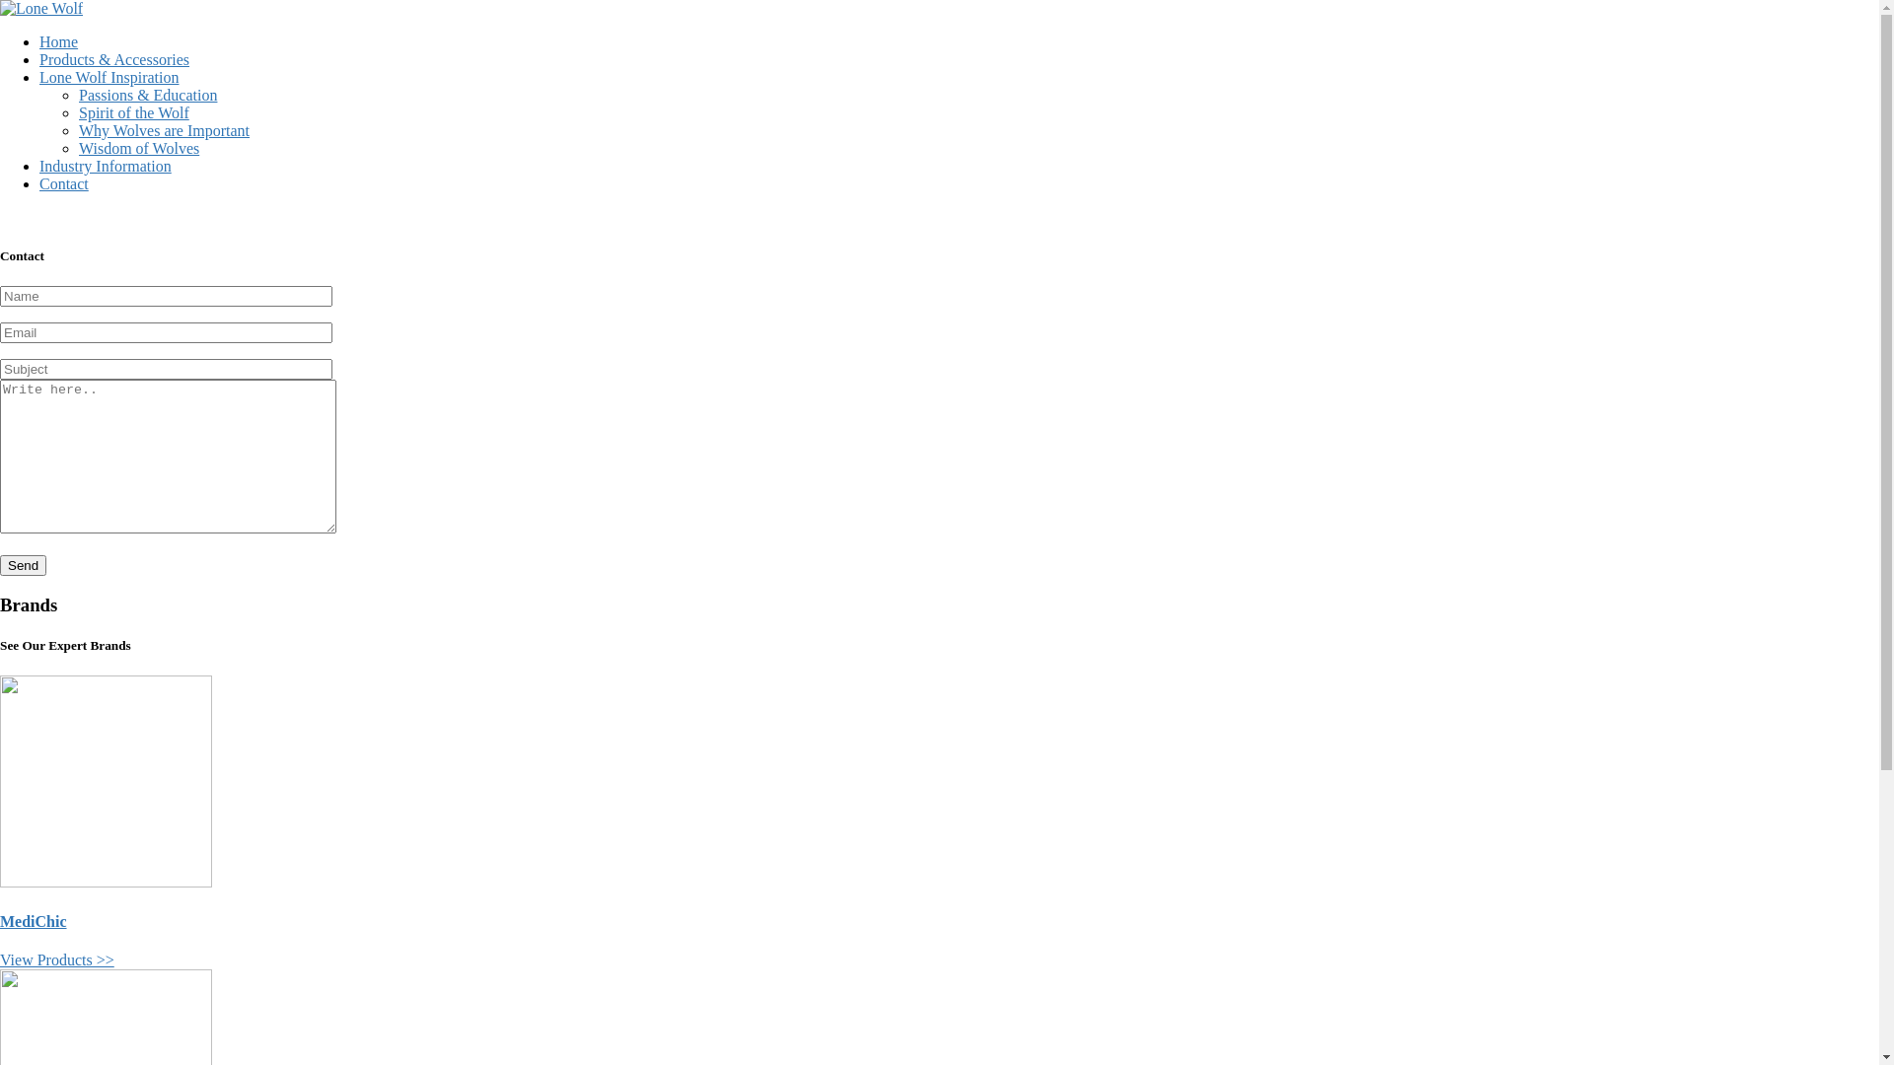 The height and width of the screenshot is (1065, 1894). I want to click on Wisdom of Wolves, so click(139, 148).